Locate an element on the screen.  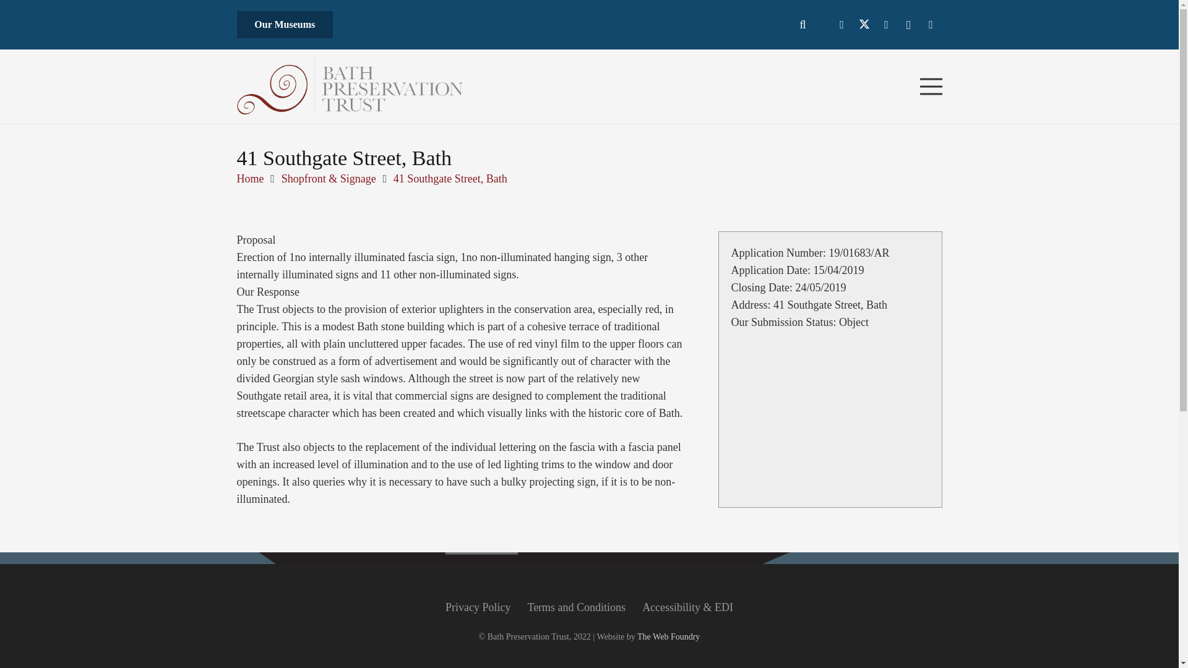
Facebook is located at coordinates (841, 25).